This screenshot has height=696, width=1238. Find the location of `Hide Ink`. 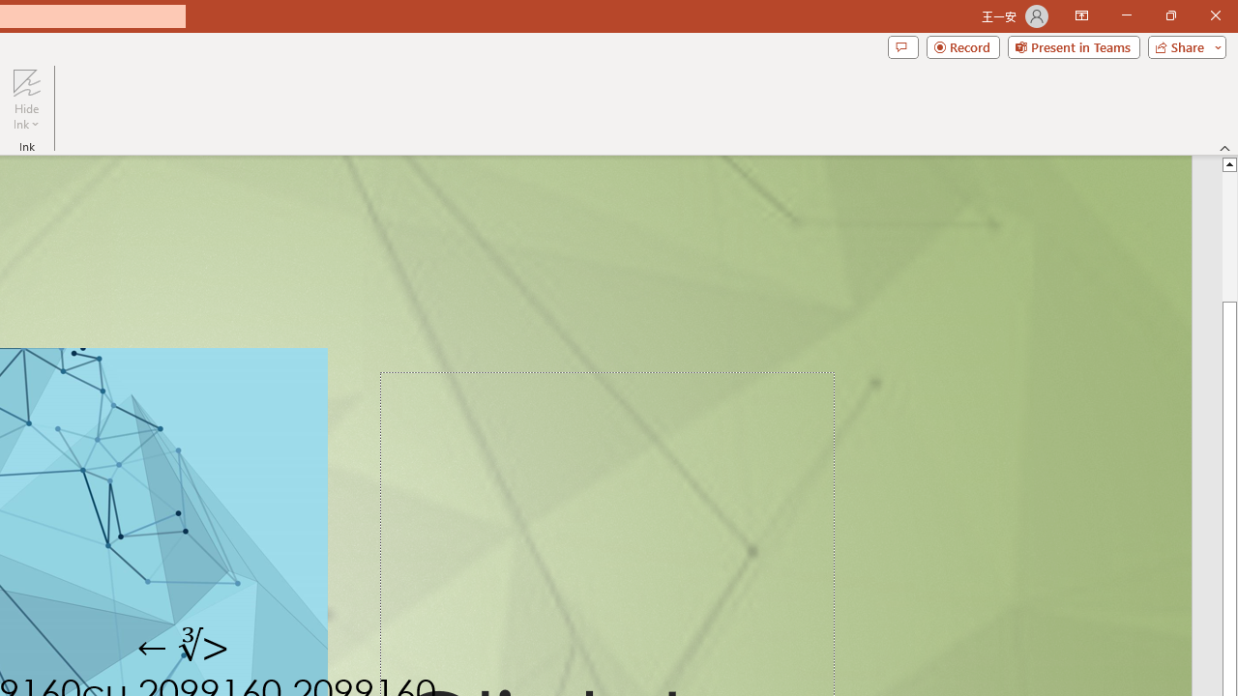

Hide Ink is located at coordinates (26, 99).